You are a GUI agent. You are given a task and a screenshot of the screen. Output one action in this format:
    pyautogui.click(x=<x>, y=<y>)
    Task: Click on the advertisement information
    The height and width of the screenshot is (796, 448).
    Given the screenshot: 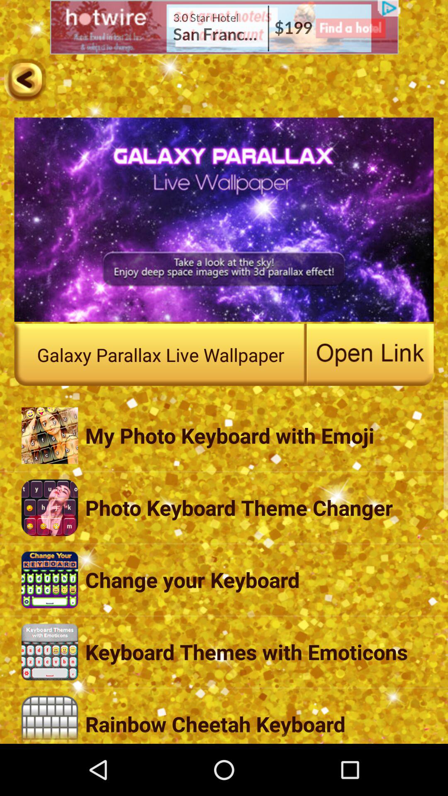 What is the action you would take?
    pyautogui.click(x=224, y=27)
    